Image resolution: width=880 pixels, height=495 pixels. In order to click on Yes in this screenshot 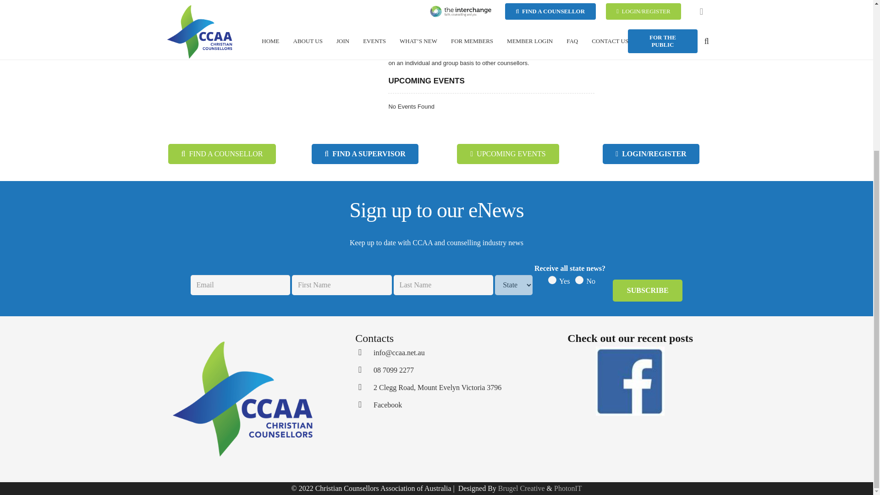, I will do `click(552, 280)`.